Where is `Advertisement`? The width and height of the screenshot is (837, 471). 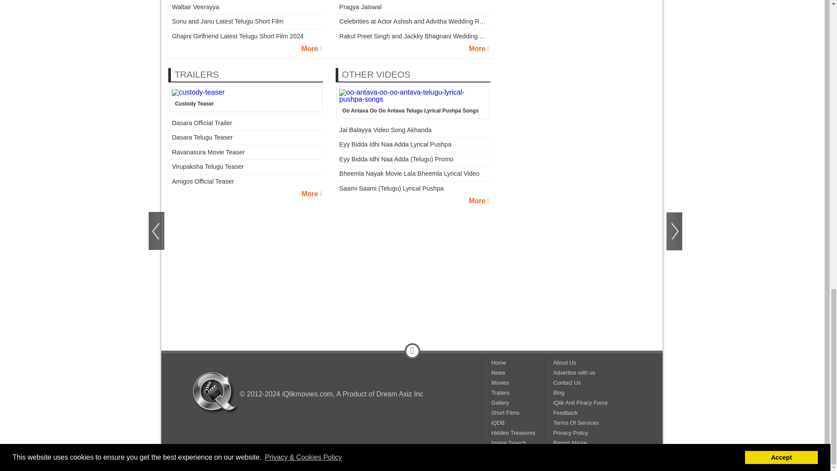 Advertisement is located at coordinates (412, 261).